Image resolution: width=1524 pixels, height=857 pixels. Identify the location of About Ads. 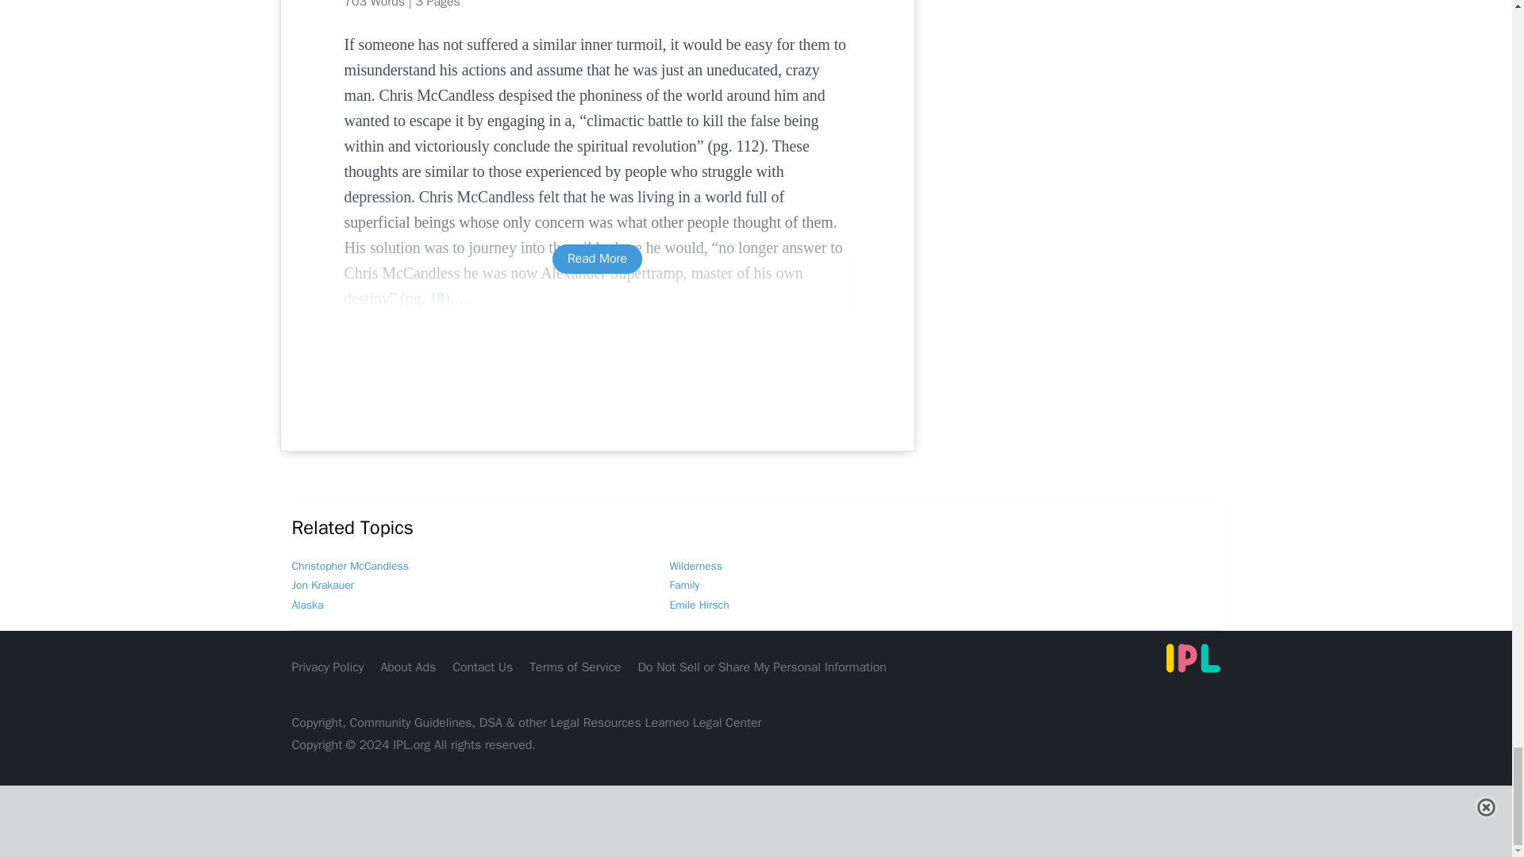
(408, 667).